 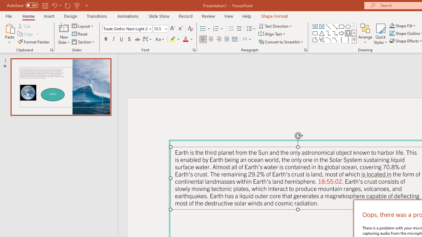 I want to click on Row Down, so click(x=354, y=33).